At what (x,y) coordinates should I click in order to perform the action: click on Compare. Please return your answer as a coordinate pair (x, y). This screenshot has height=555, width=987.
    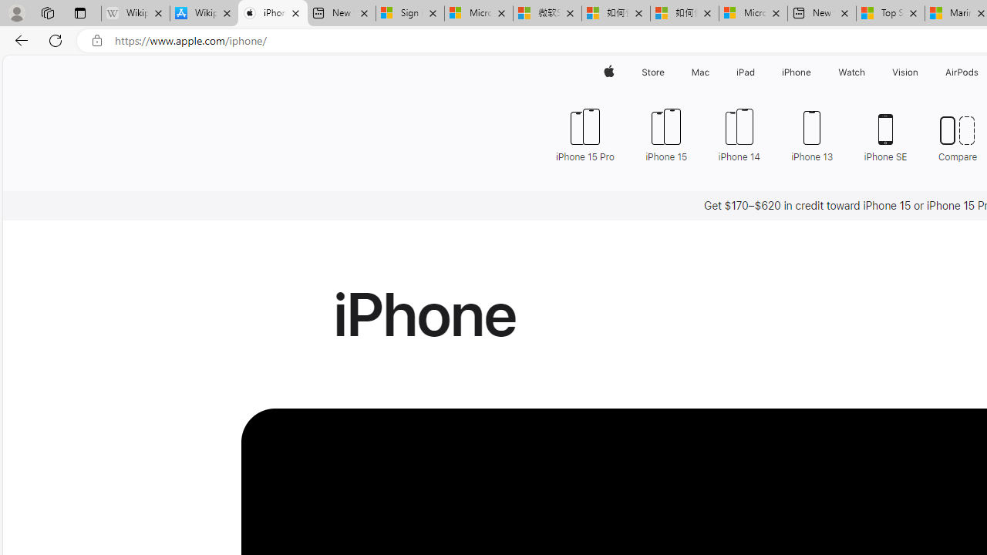
    Looking at the image, I should click on (958, 134).